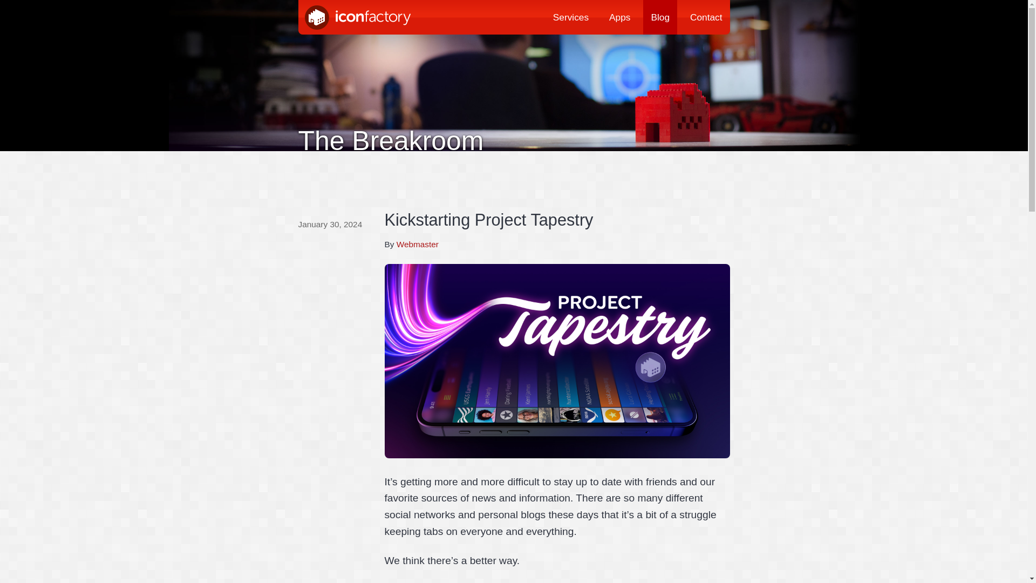  Describe the element at coordinates (571, 17) in the screenshot. I see `Services` at that location.